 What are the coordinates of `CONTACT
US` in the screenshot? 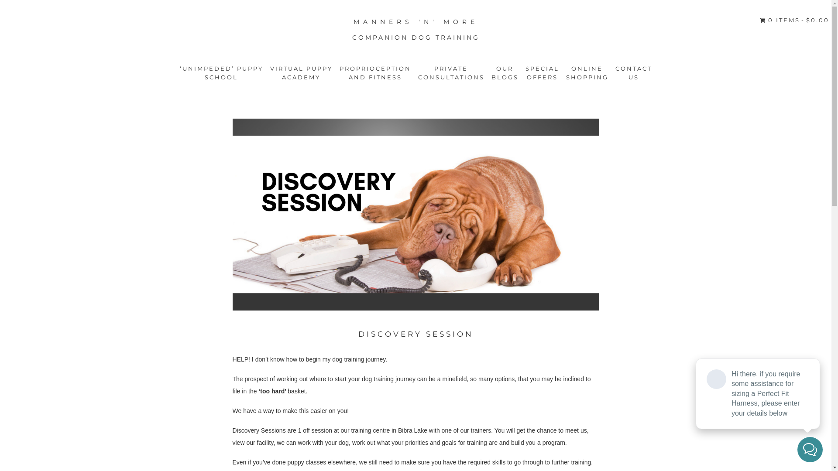 It's located at (634, 73).